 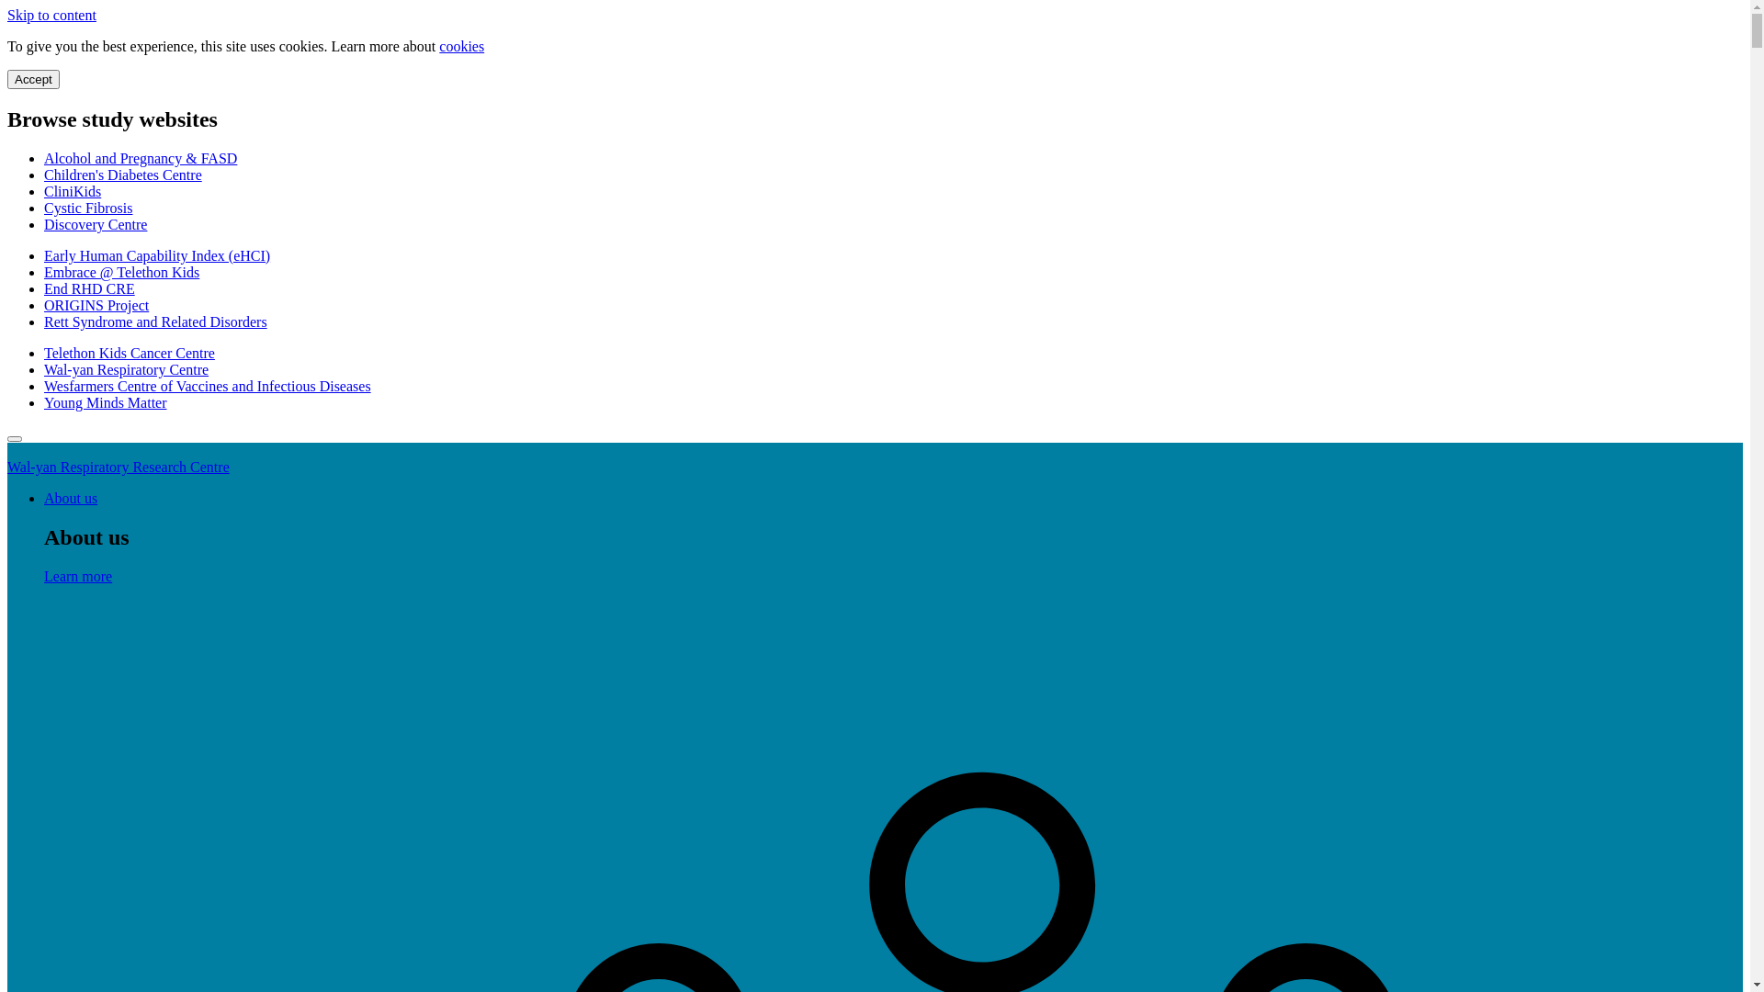 What do you see at coordinates (96, 305) in the screenshot?
I see `ORIGINS Project` at bounding box center [96, 305].